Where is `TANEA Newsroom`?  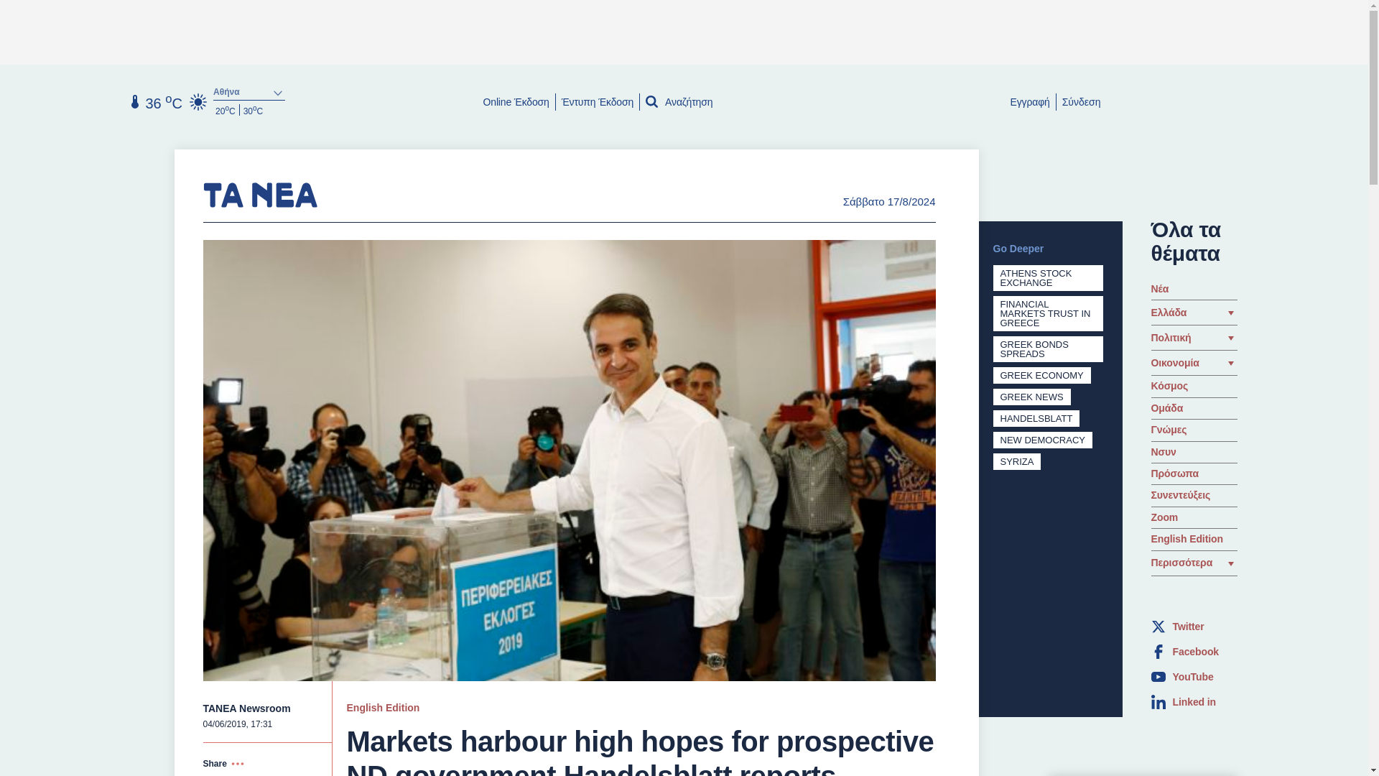 TANEA Newsroom is located at coordinates (246, 708).